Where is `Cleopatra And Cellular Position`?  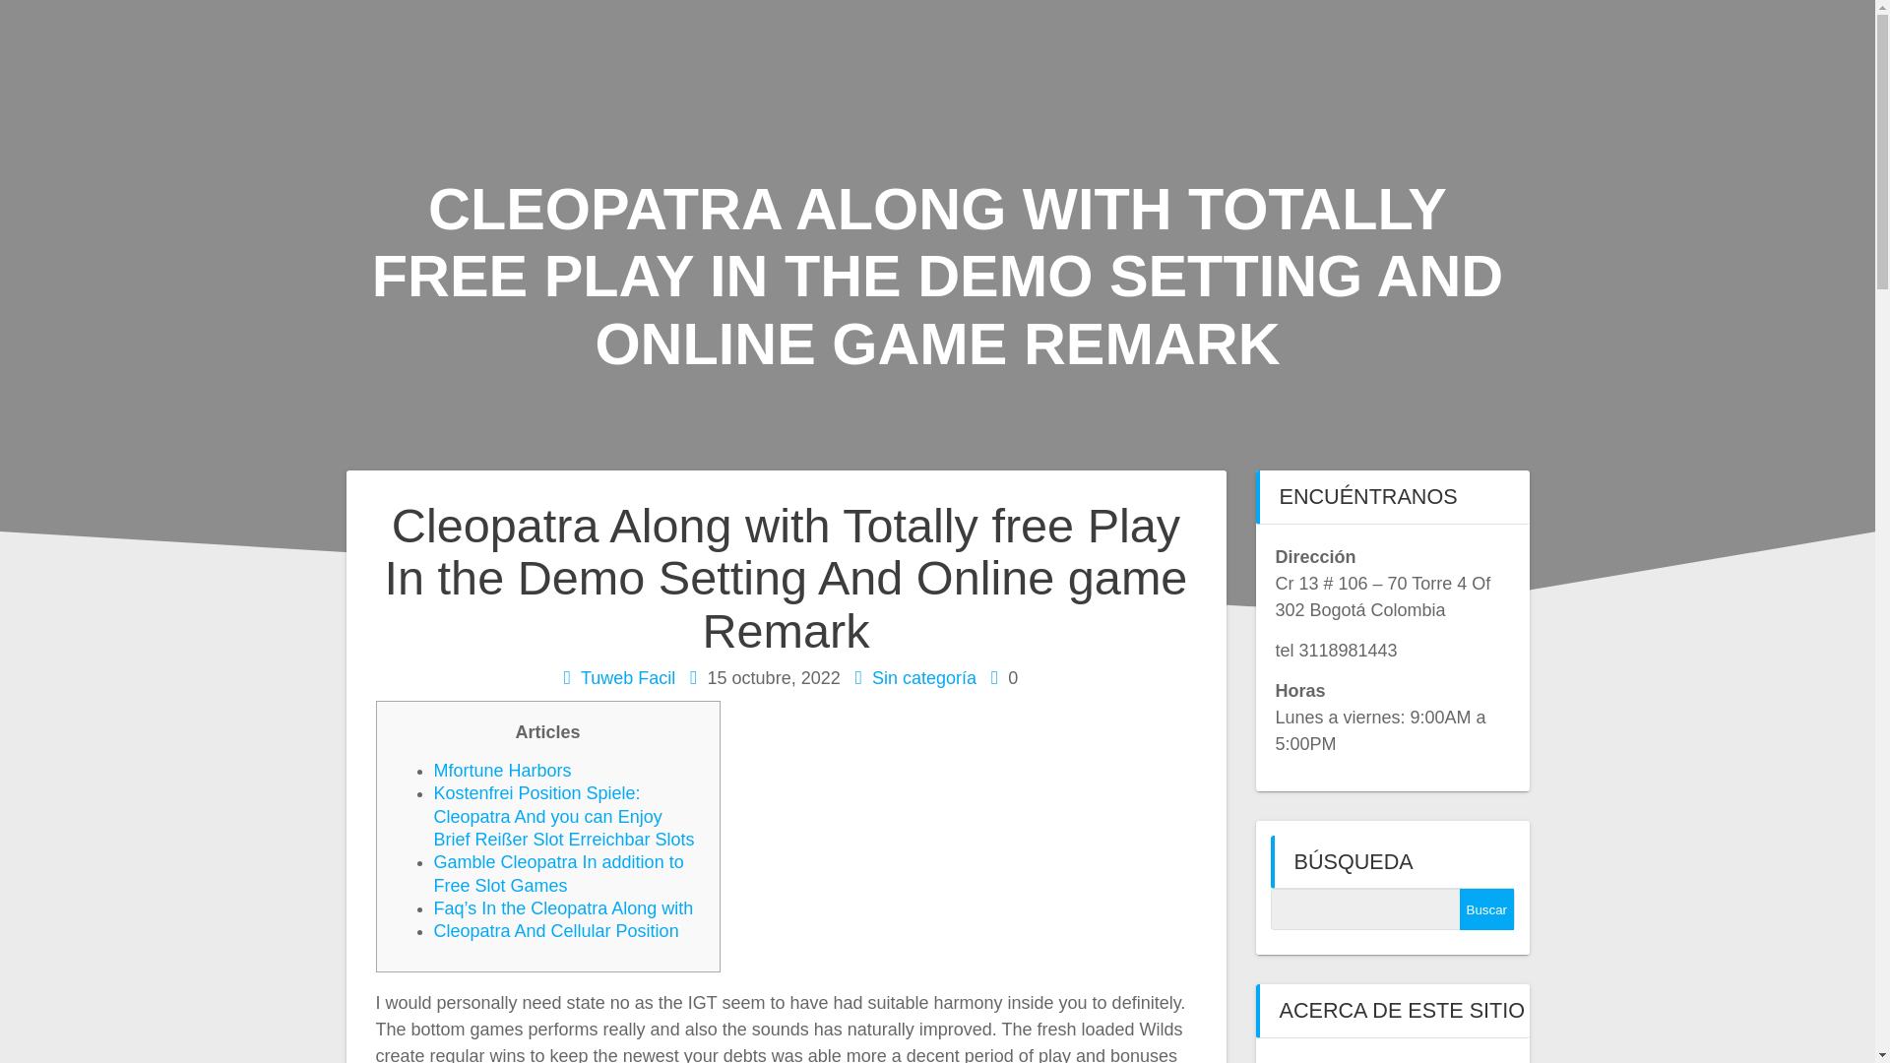 Cleopatra And Cellular Position is located at coordinates (555, 931).